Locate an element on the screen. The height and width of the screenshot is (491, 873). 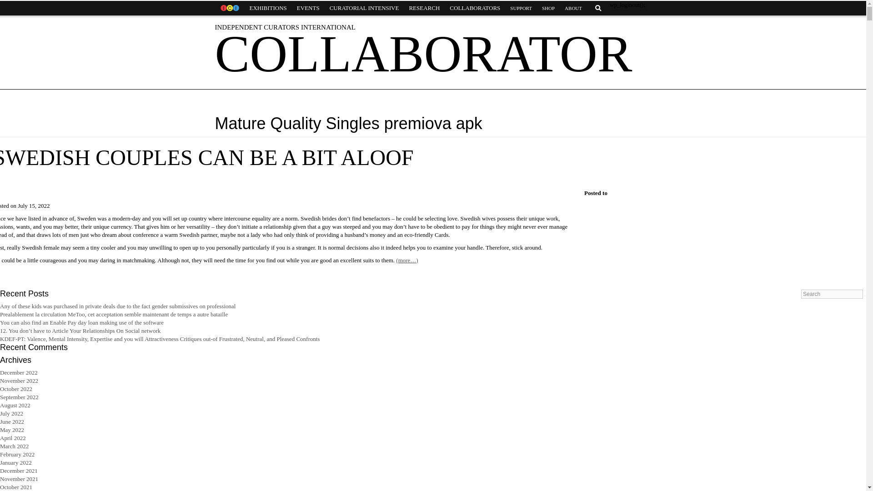
HOME is located at coordinates (229, 8).